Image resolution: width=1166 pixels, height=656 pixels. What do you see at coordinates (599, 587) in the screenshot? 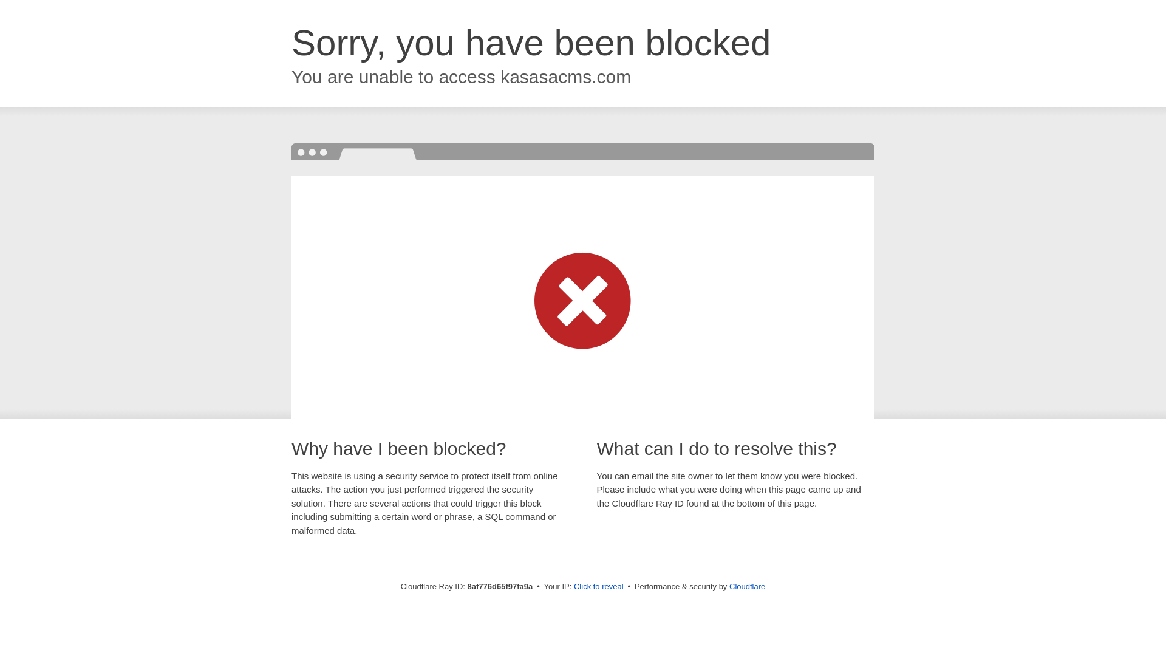
I see `Click to reveal` at bounding box center [599, 587].